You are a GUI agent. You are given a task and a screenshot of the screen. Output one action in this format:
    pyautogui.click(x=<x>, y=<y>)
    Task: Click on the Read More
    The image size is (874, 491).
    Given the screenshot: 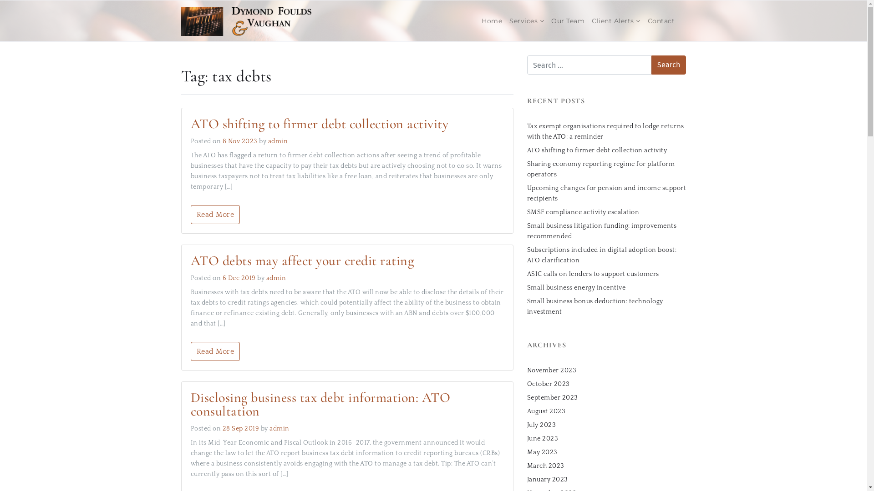 What is the action you would take?
    pyautogui.click(x=215, y=351)
    